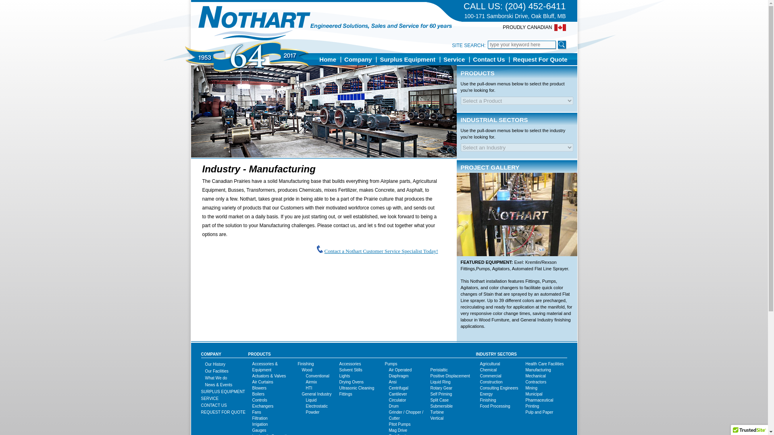 The height and width of the screenshot is (435, 774). I want to click on Exchangers, so click(263, 406).